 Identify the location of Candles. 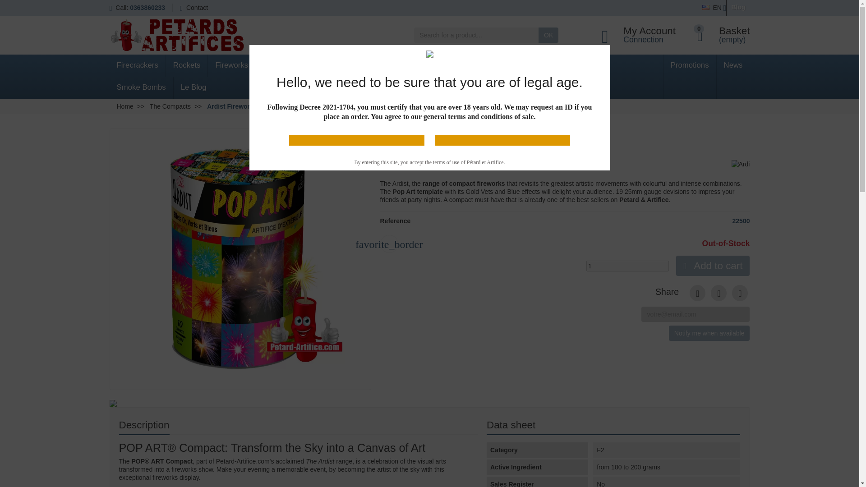
(277, 65).